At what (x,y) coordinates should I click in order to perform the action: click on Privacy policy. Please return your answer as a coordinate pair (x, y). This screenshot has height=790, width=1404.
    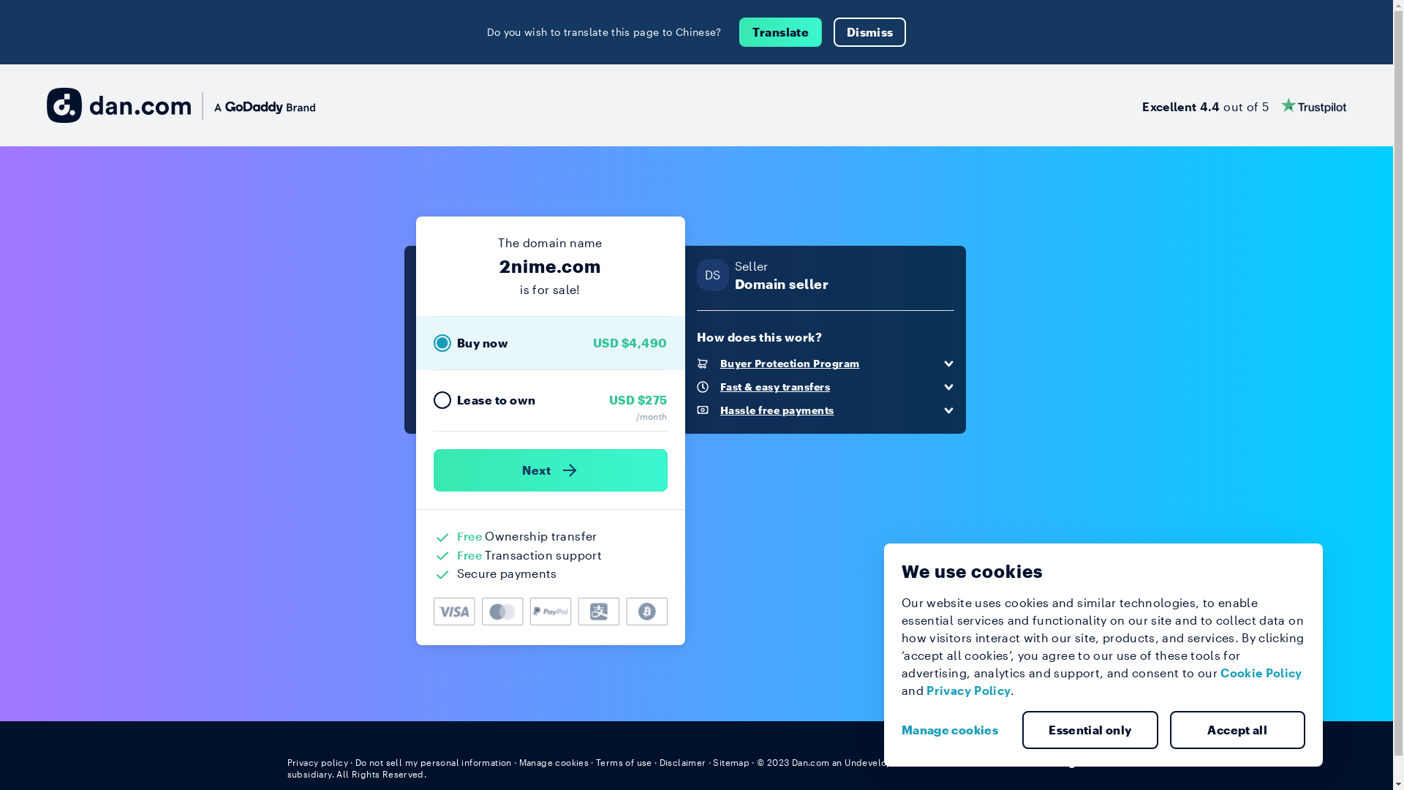
    Looking at the image, I should click on (317, 762).